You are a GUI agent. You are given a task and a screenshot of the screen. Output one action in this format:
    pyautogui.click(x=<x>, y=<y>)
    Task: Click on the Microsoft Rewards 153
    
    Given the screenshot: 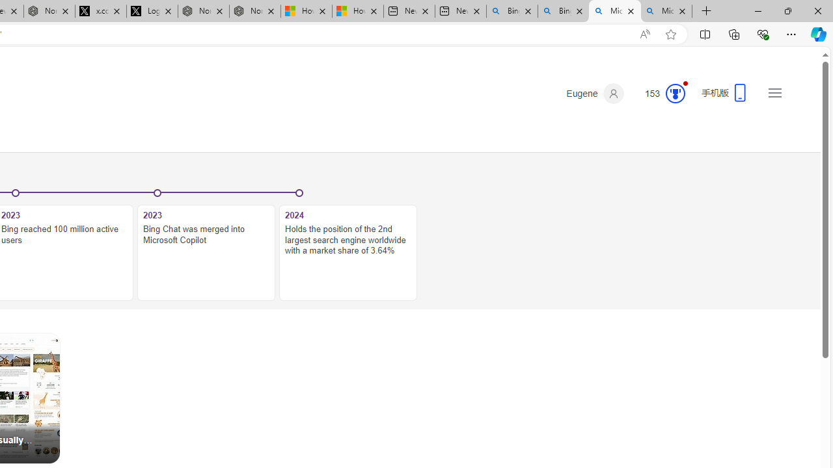 What is the action you would take?
    pyautogui.click(x=660, y=94)
    